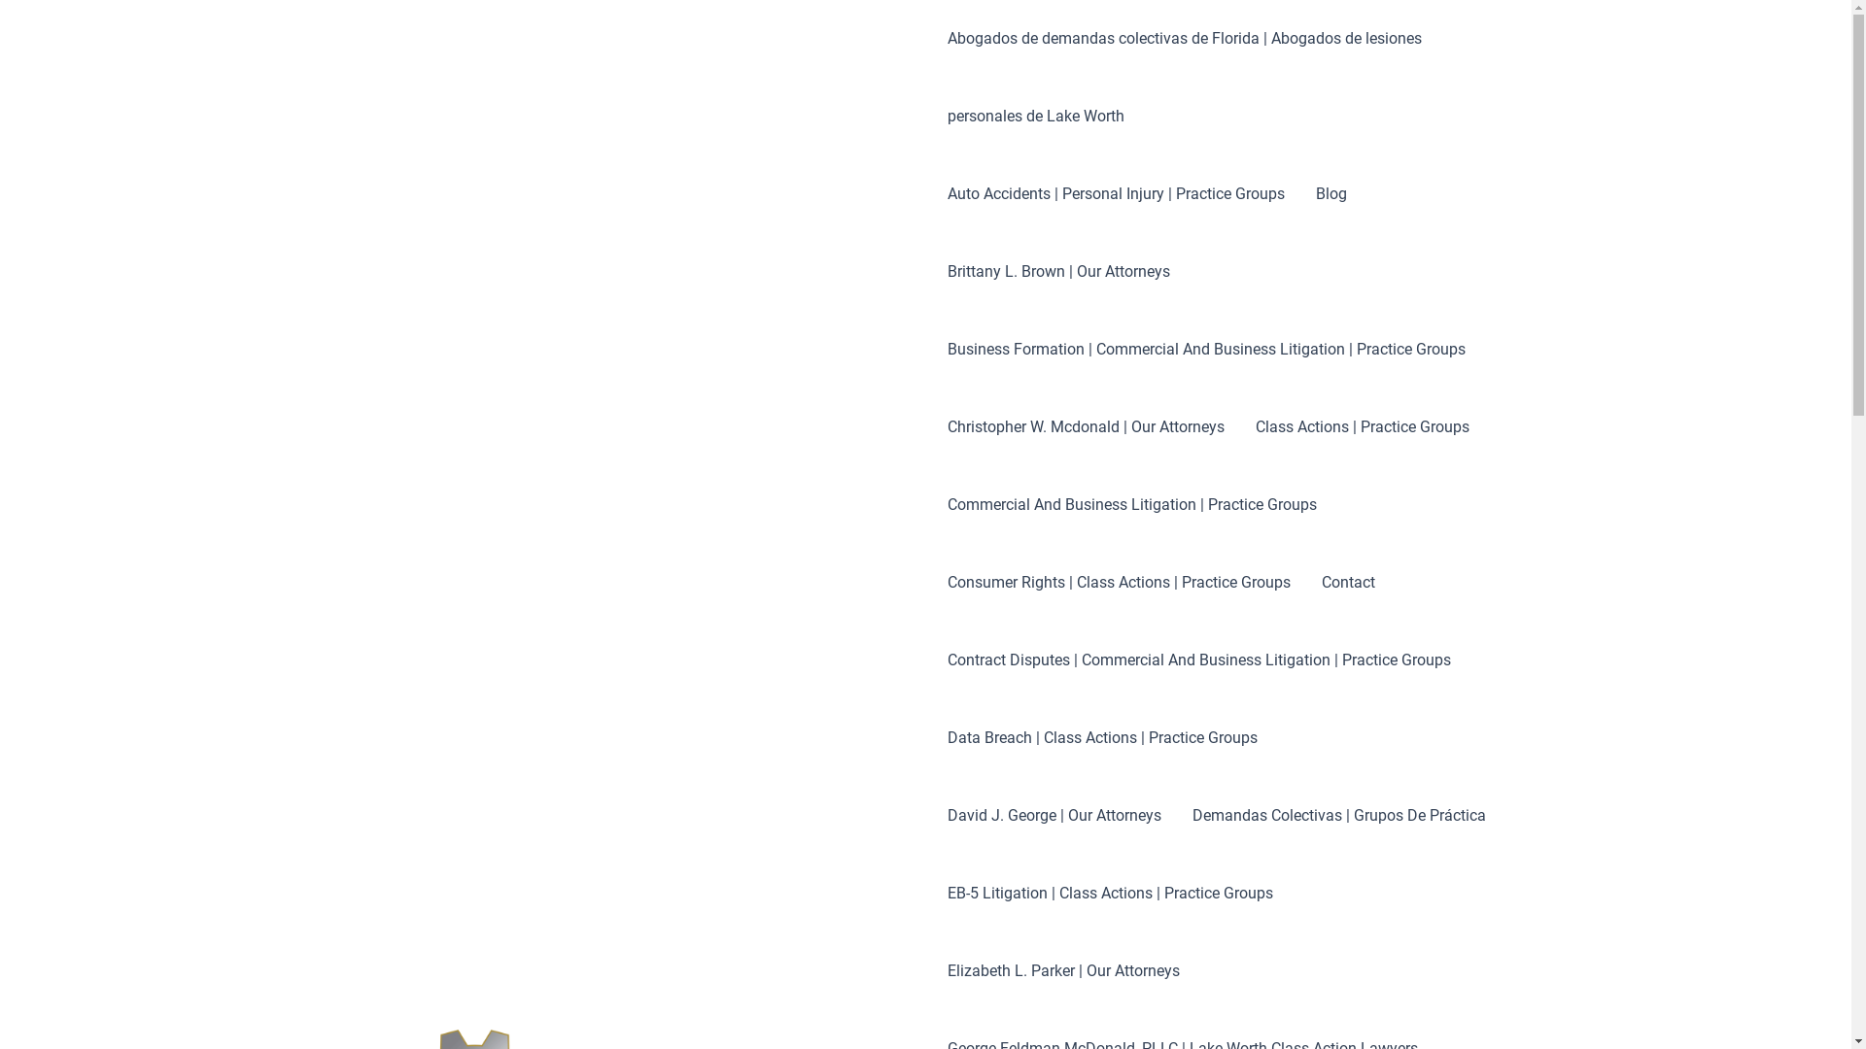 Image resolution: width=1866 pixels, height=1049 pixels. Describe the element at coordinates (1063, 971) in the screenshot. I see `Elizabeth L. Parker | Our Attorneys` at that location.